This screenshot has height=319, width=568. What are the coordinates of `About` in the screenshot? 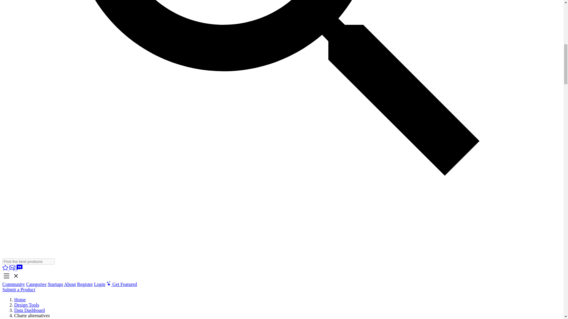 It's located at (70, 284).